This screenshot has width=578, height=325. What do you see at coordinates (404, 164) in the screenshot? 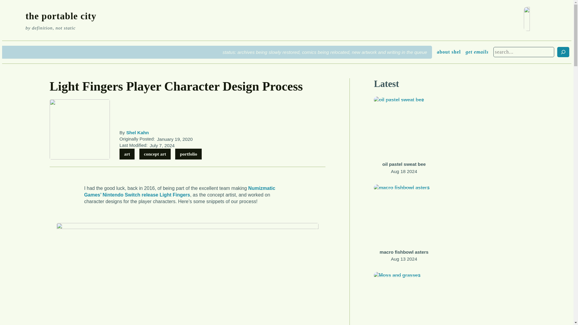
I see `oil pastel sweat bee` at bounding box center [404, 164].